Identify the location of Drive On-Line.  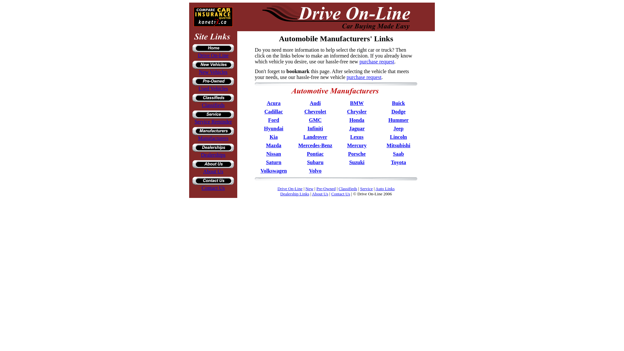
(213, 55).